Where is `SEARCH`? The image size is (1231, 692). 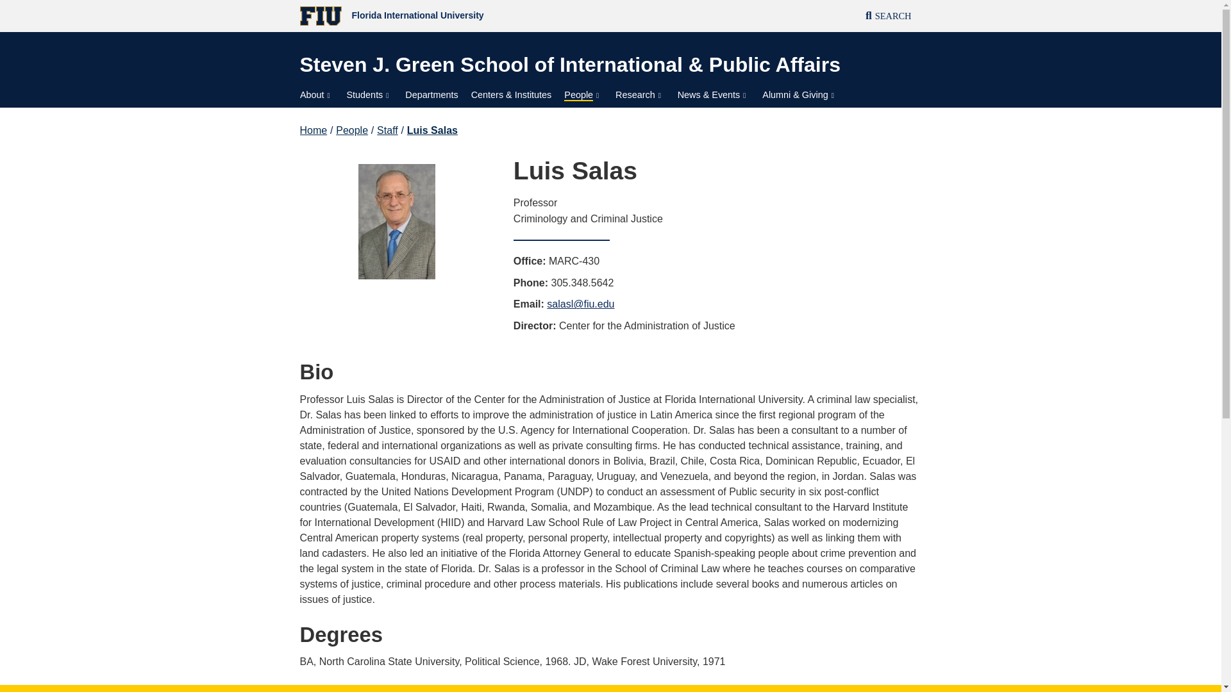
SEARCH is located at coordinates (889, 17).